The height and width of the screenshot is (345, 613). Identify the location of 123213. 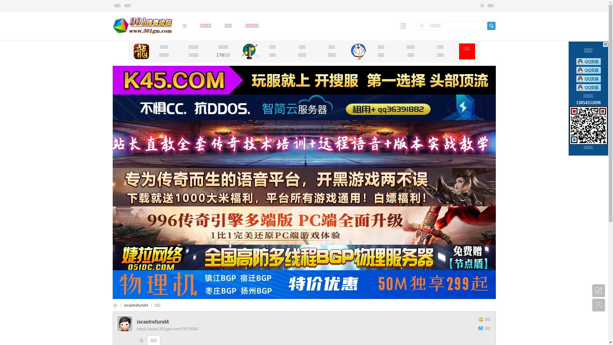
(304, 107).